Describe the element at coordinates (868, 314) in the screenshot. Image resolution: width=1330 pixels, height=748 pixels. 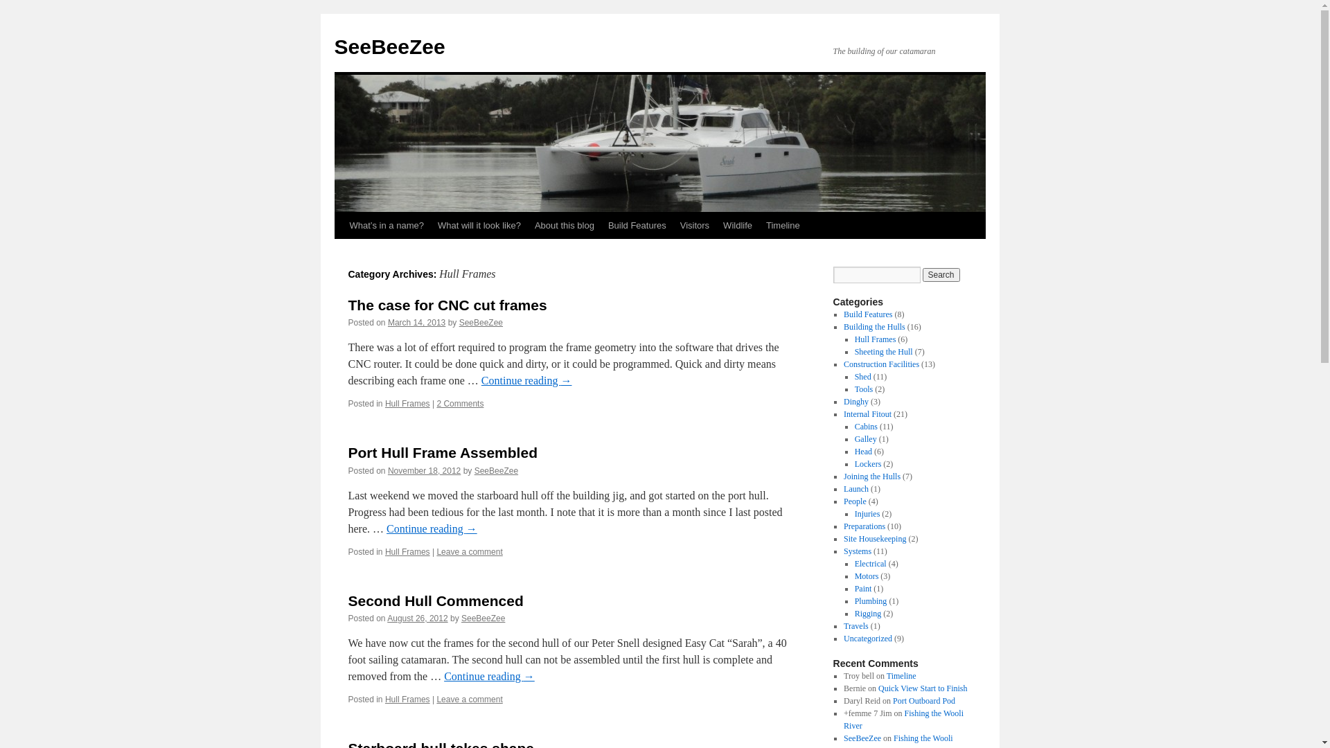
I see `Build Features` at that location.